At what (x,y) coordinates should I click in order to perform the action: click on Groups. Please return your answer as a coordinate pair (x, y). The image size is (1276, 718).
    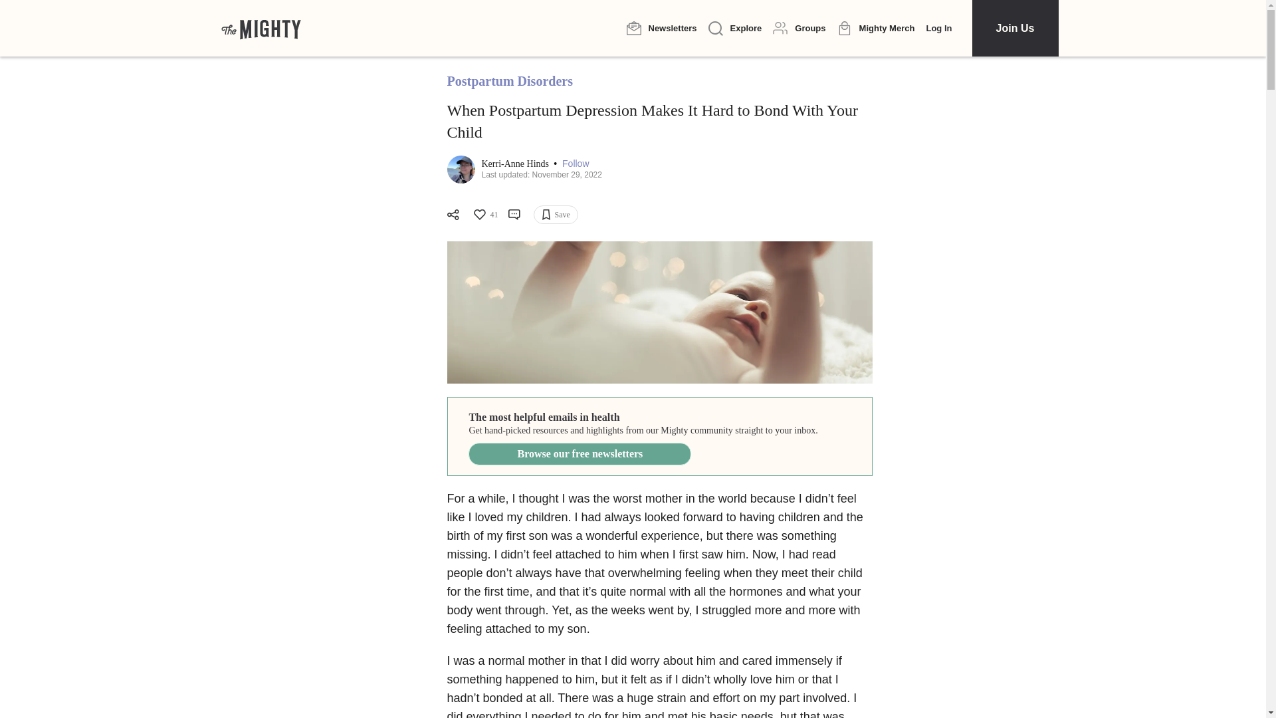
    Looking at the image, I should click on (799, 28).